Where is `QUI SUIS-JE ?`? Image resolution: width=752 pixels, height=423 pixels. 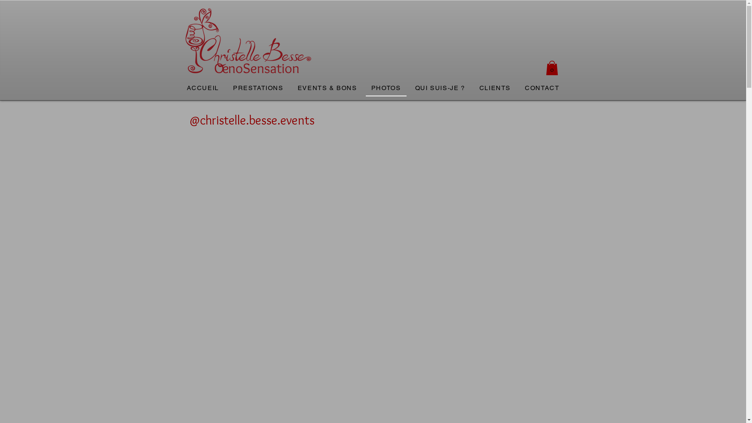
QUI SUIS-JE ? is located at coordinates (440, 89).